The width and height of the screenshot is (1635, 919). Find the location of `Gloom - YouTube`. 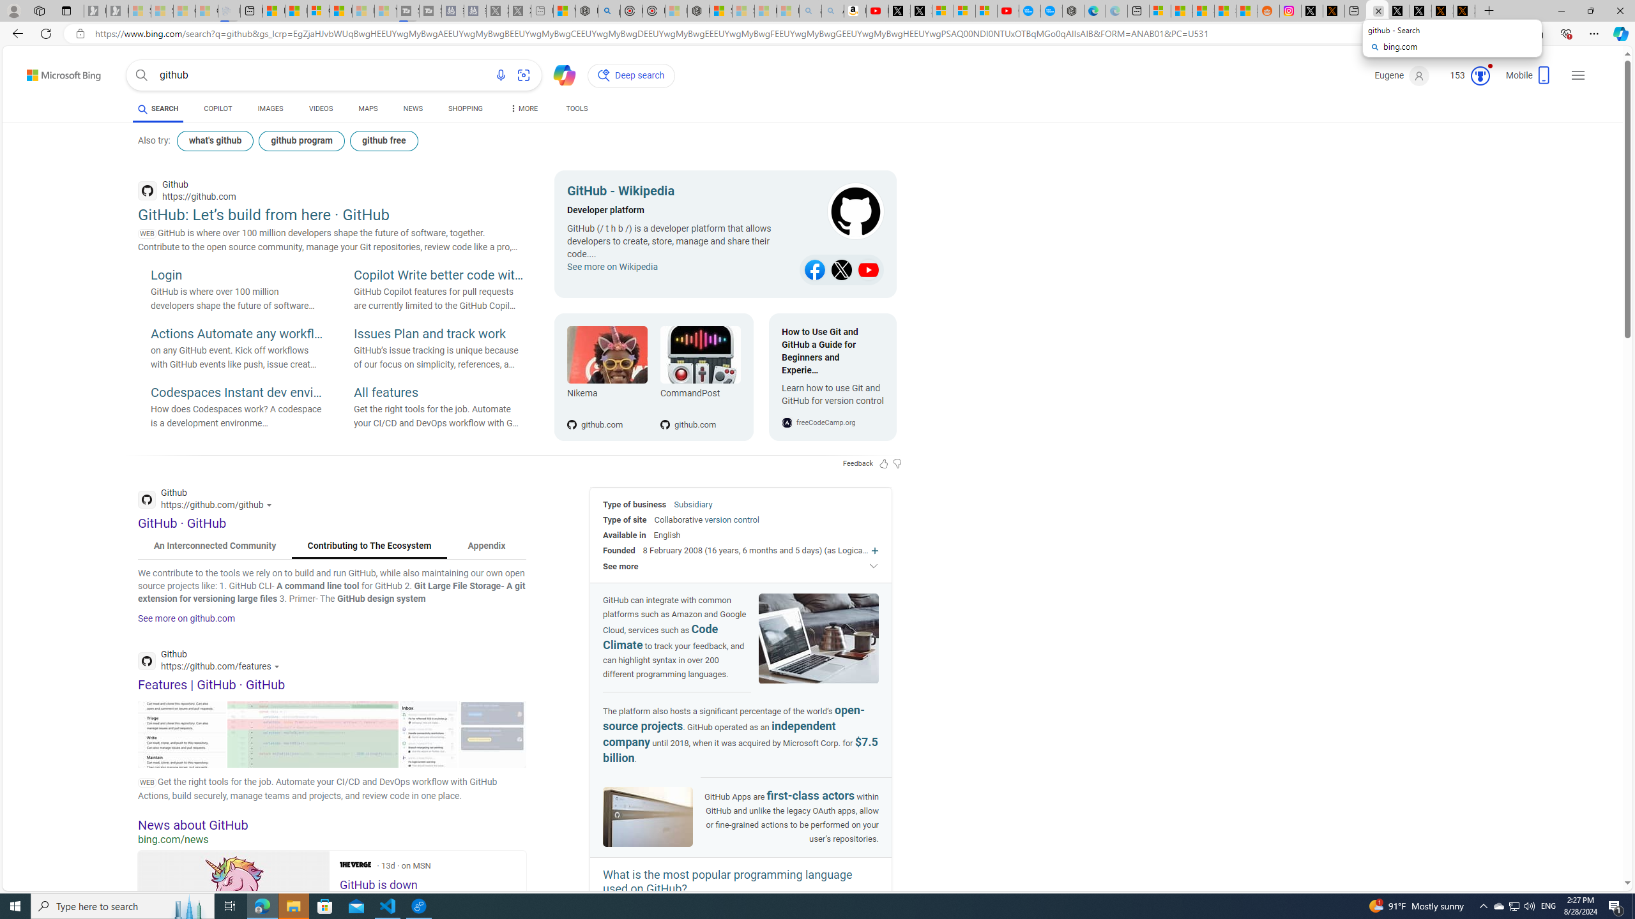

Gloom - YouTube is located at coordinates (1008, 11).